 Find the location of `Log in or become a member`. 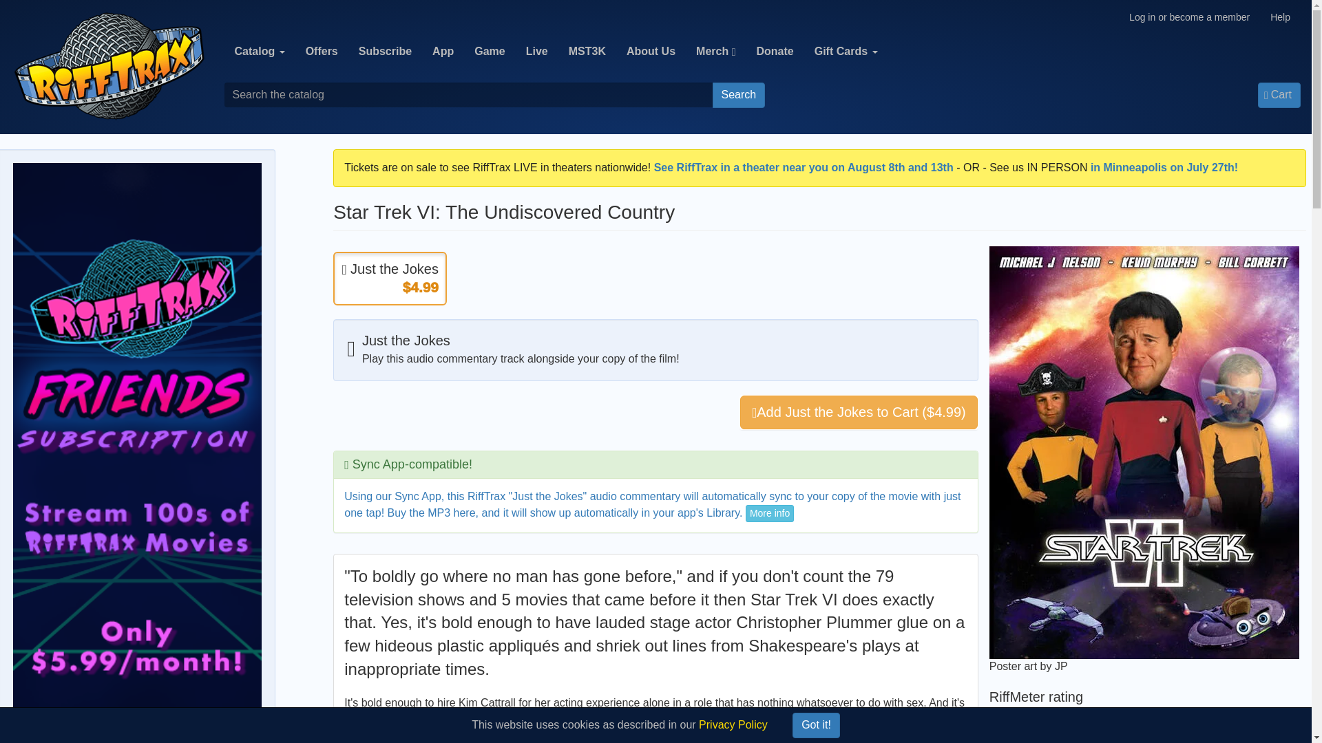

Log in or become a member is located at coordinates (1188, 17).